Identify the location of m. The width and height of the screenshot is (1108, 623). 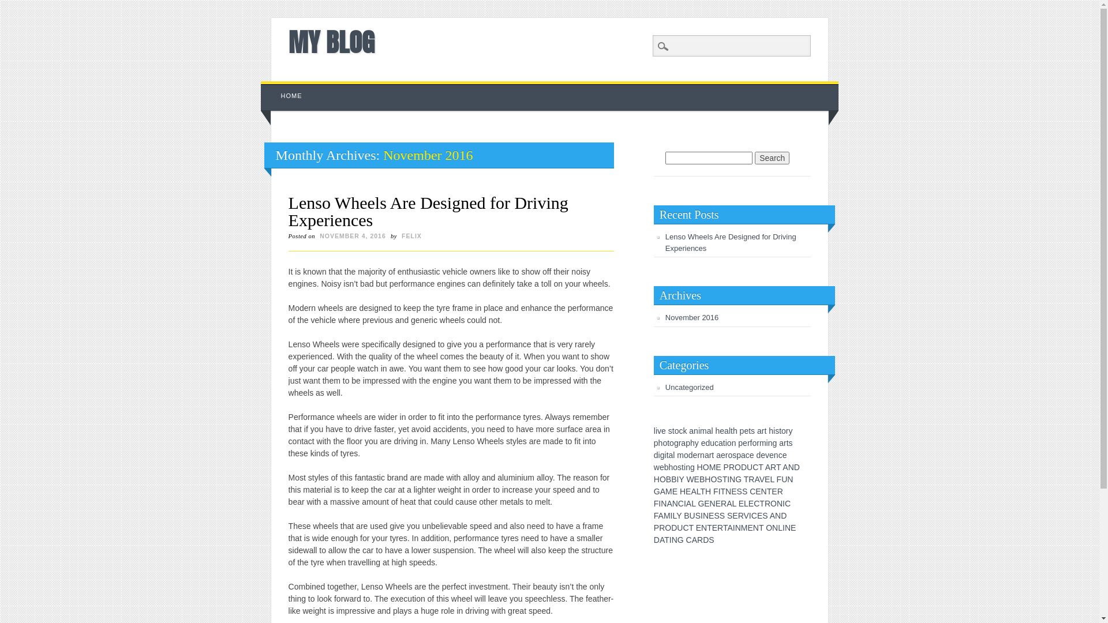
(680, 455).